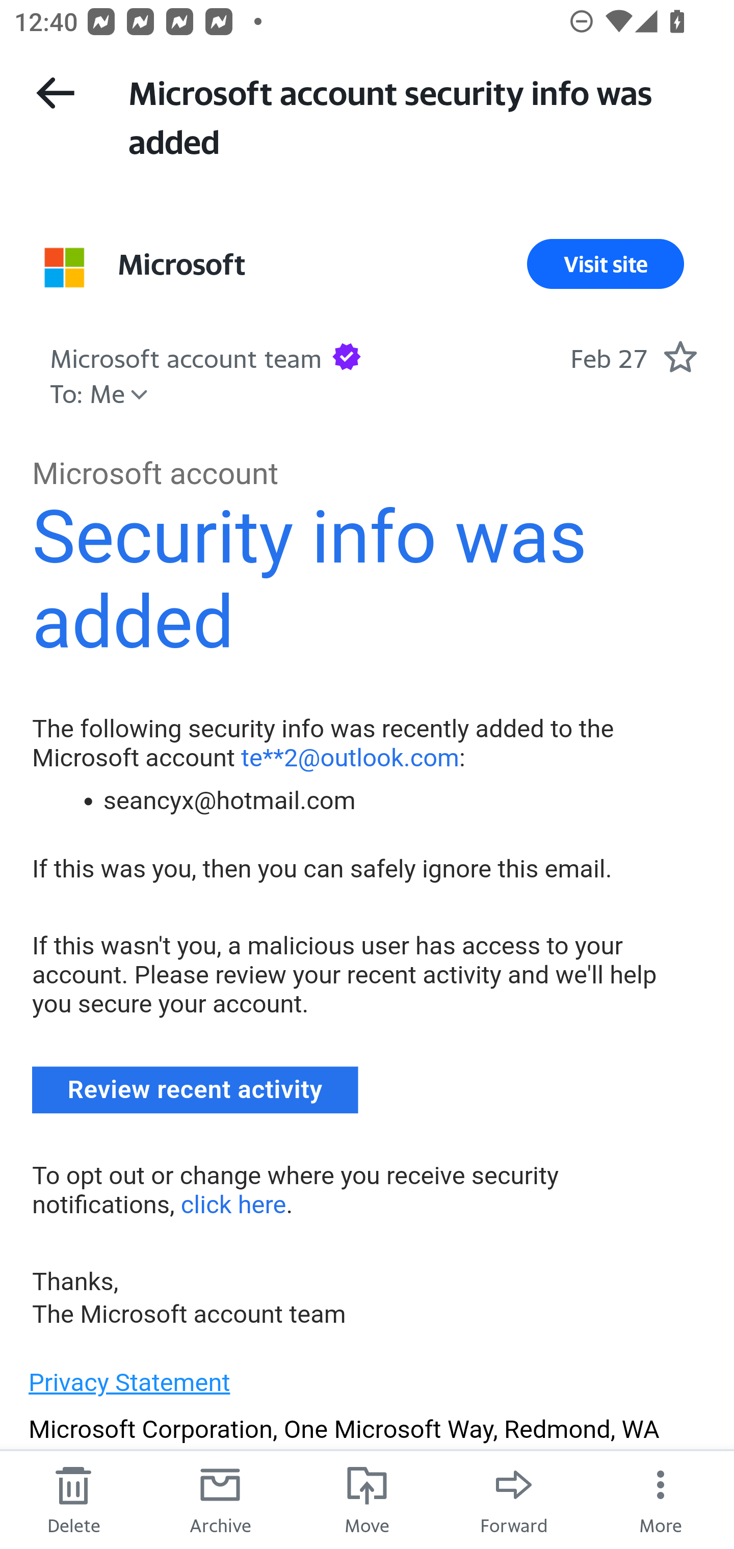  I want to click on Microsoft Sender Microsoft, so click(181, 264).